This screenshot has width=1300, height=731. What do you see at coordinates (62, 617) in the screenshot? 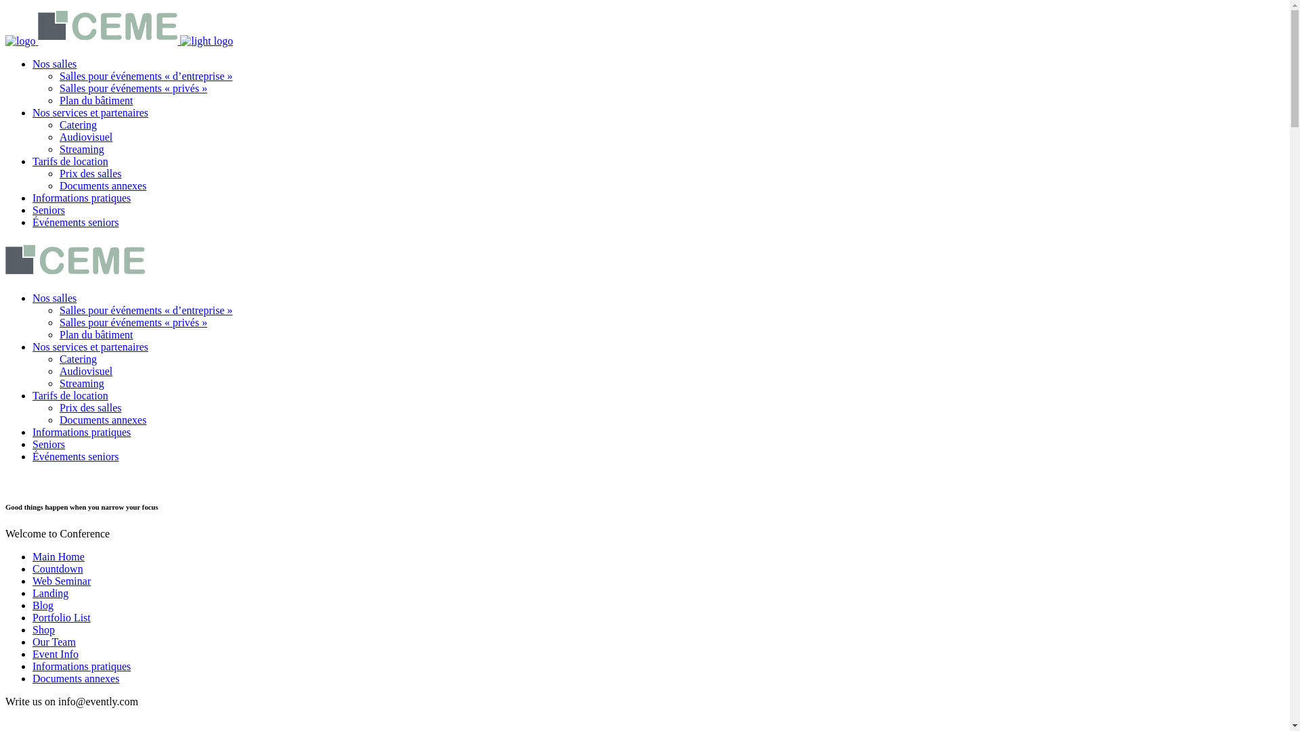
I see `Portfolio List` at bounding box center [62, 617].